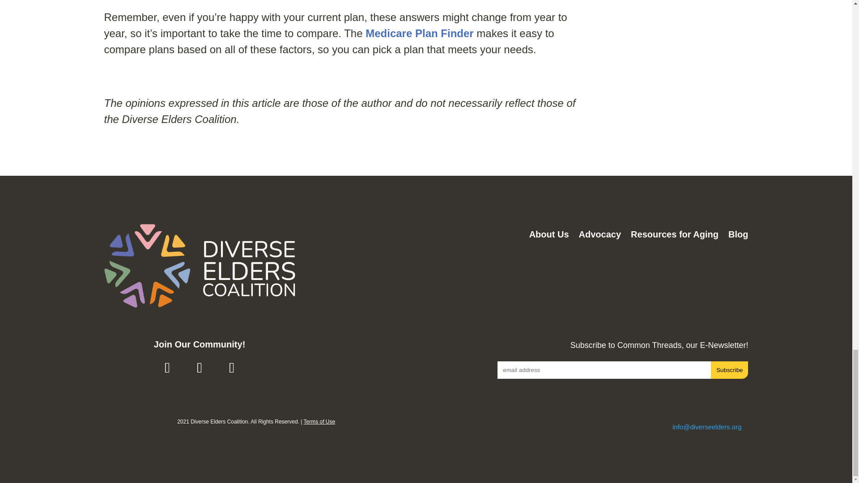 This screenshot has width=859, height=483. I want to click on Blog, so click(738, 236).